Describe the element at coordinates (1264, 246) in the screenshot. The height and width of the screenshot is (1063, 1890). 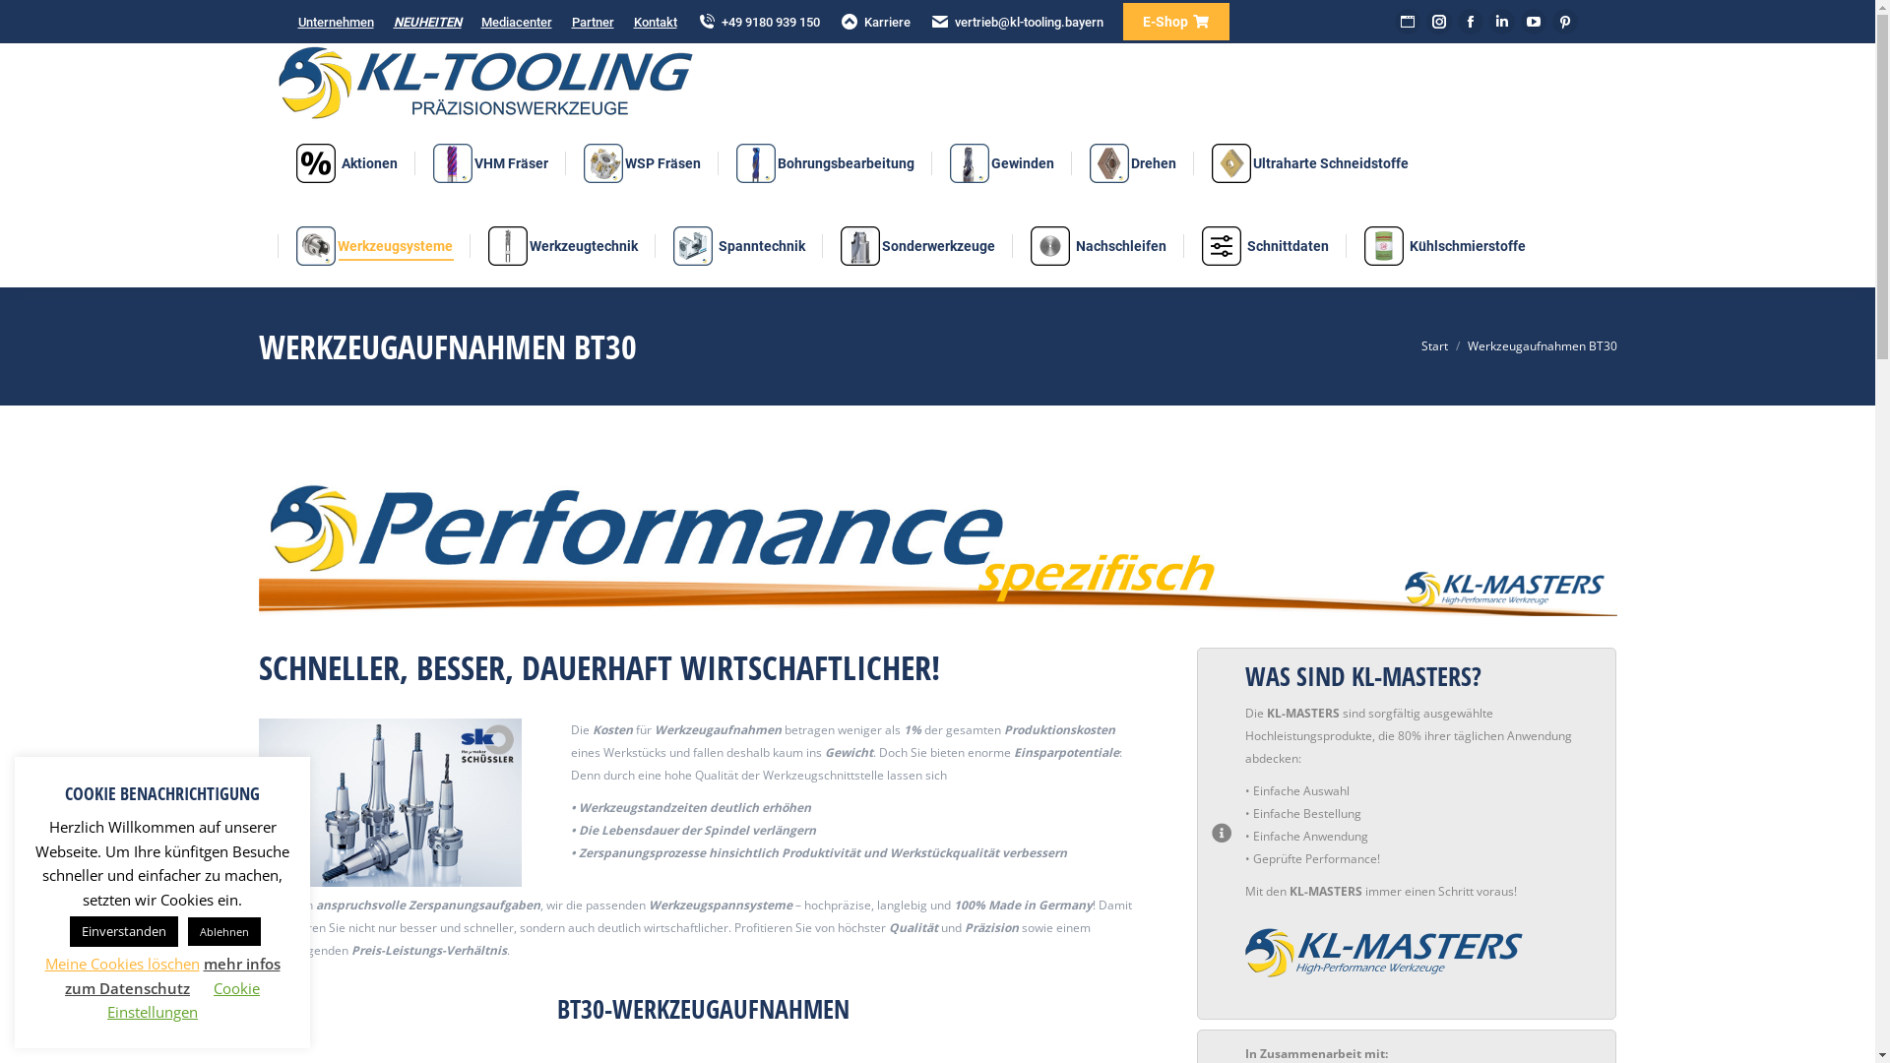
I see `Schnittdaten` at that location.